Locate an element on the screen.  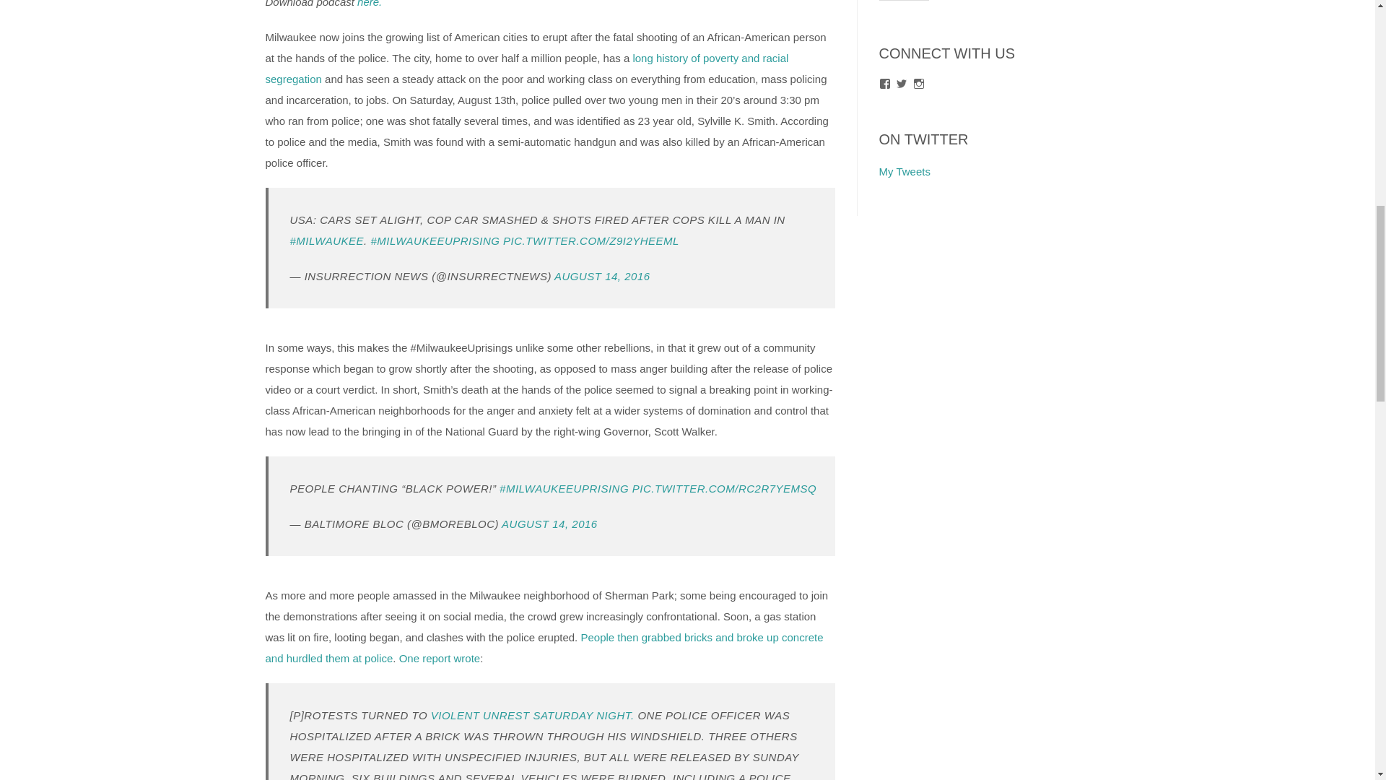
here. is located at coordinates (370, 4).